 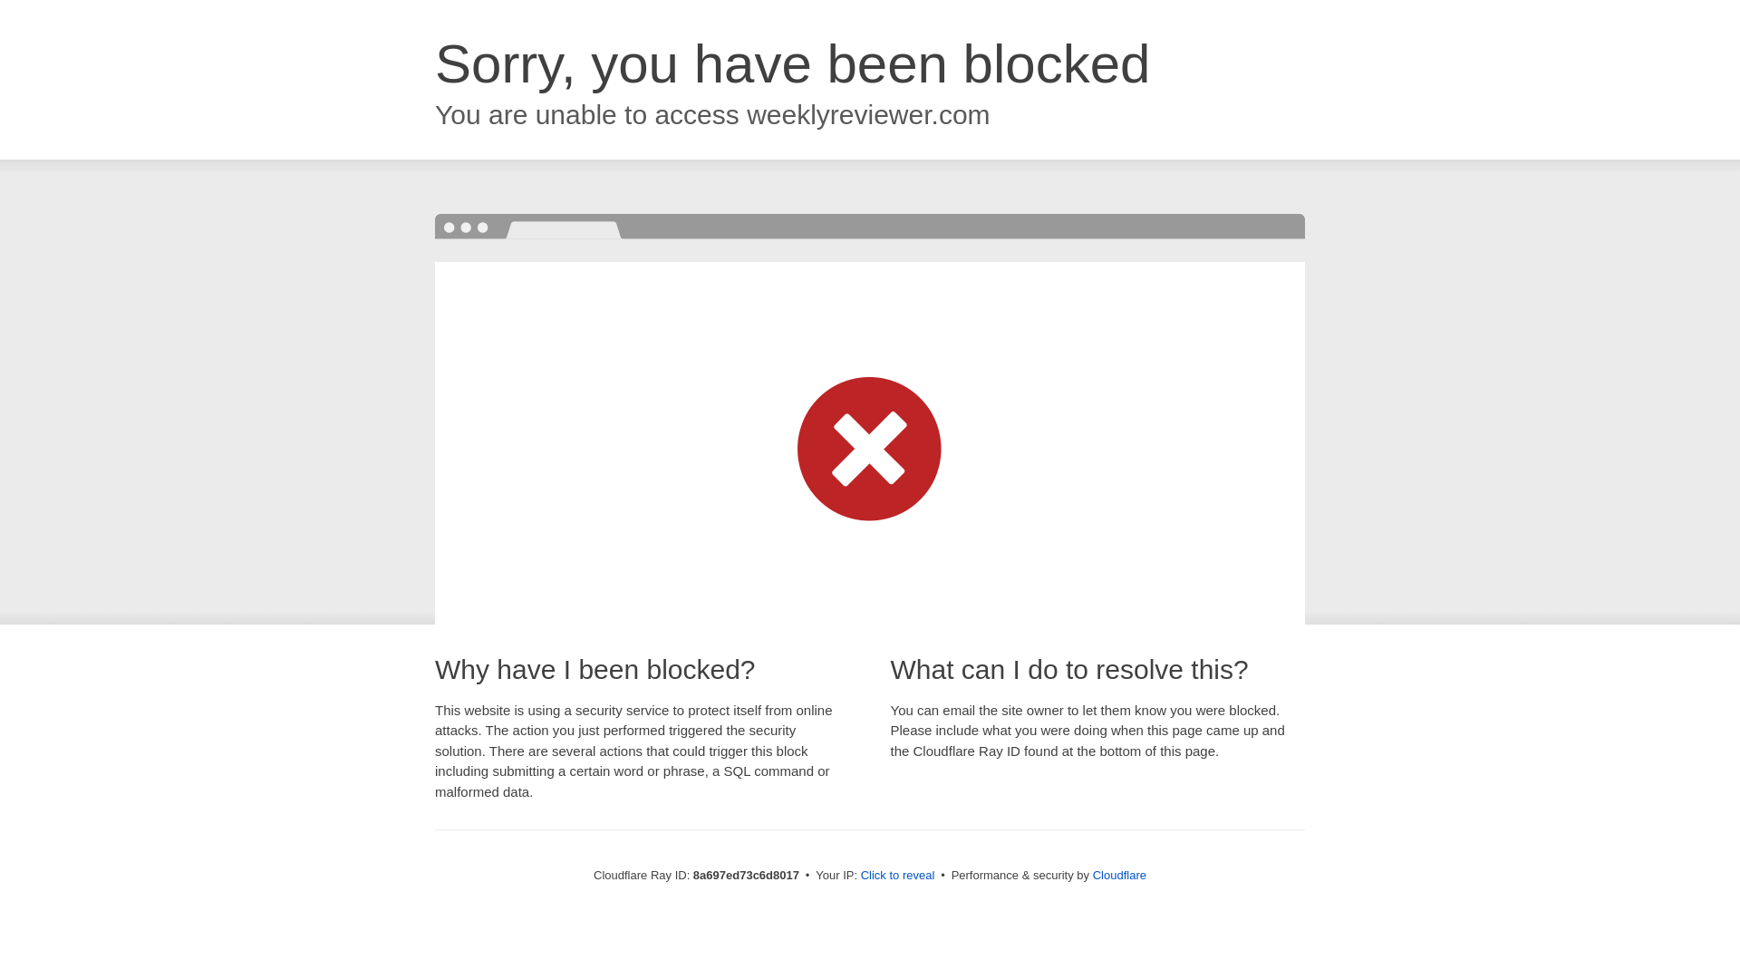 I want to click on Cloudflare, so click(x=1119, y=875).